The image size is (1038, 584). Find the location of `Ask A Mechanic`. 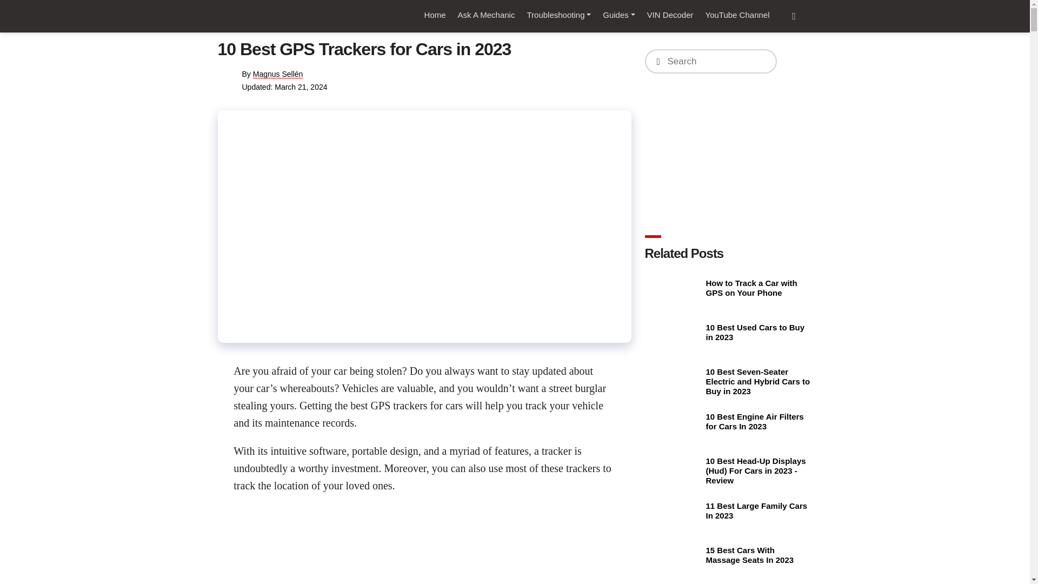

Ask A Mechanic is located at coordinates (487, 15).